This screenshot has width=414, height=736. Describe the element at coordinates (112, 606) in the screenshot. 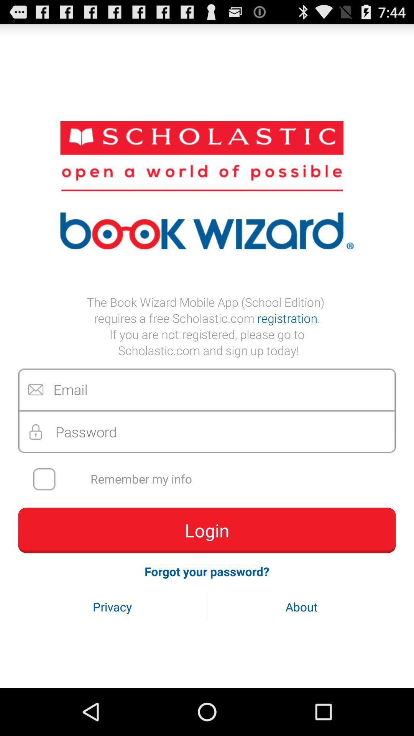

I see `jump to the privacy icon` at that location.